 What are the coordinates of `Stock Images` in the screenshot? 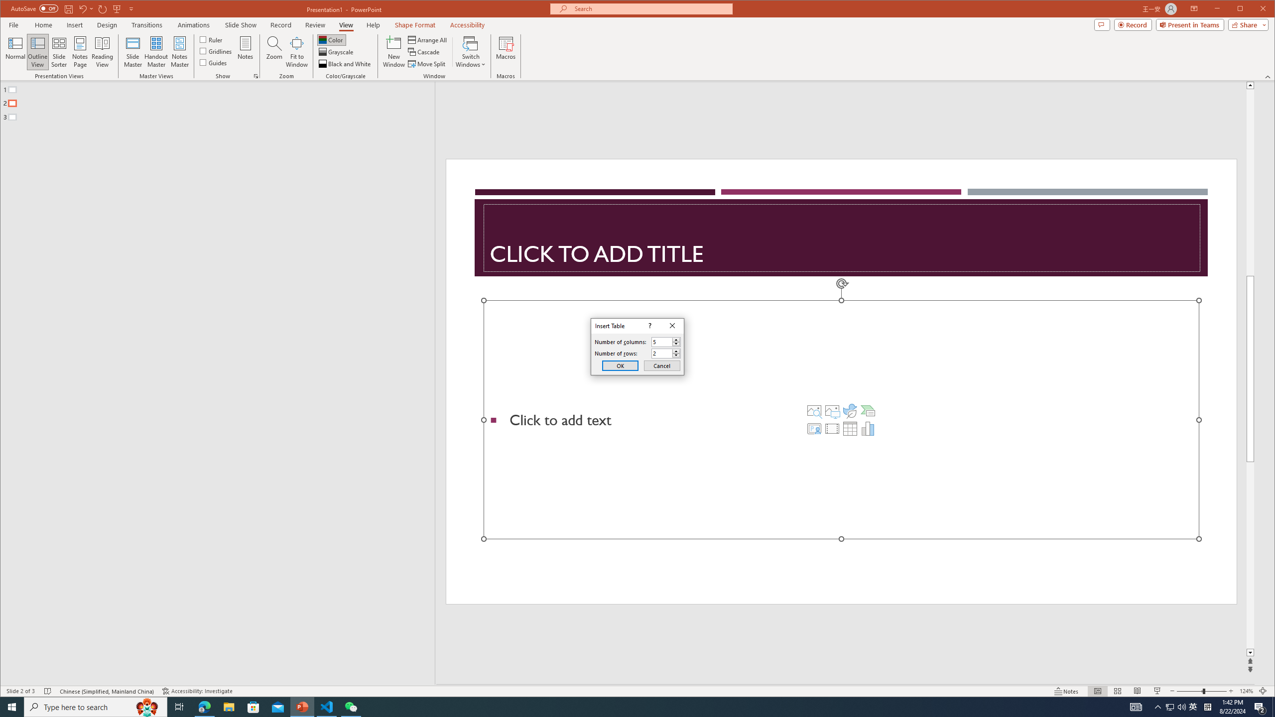 It's located at (814, 410).